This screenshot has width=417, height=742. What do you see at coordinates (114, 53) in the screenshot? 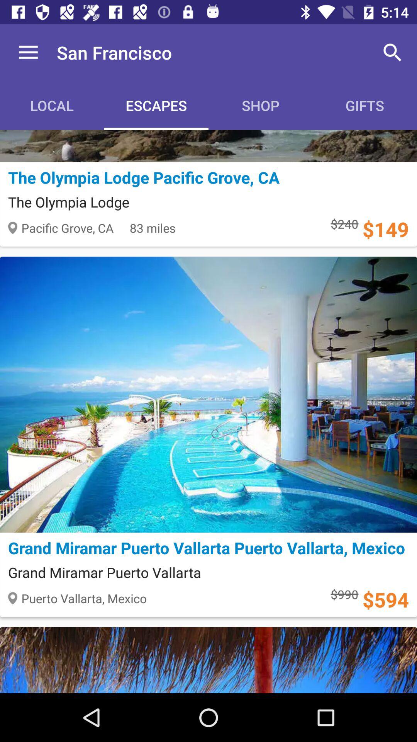
I see `click san francisco icon` at bounding box center [114, 53].